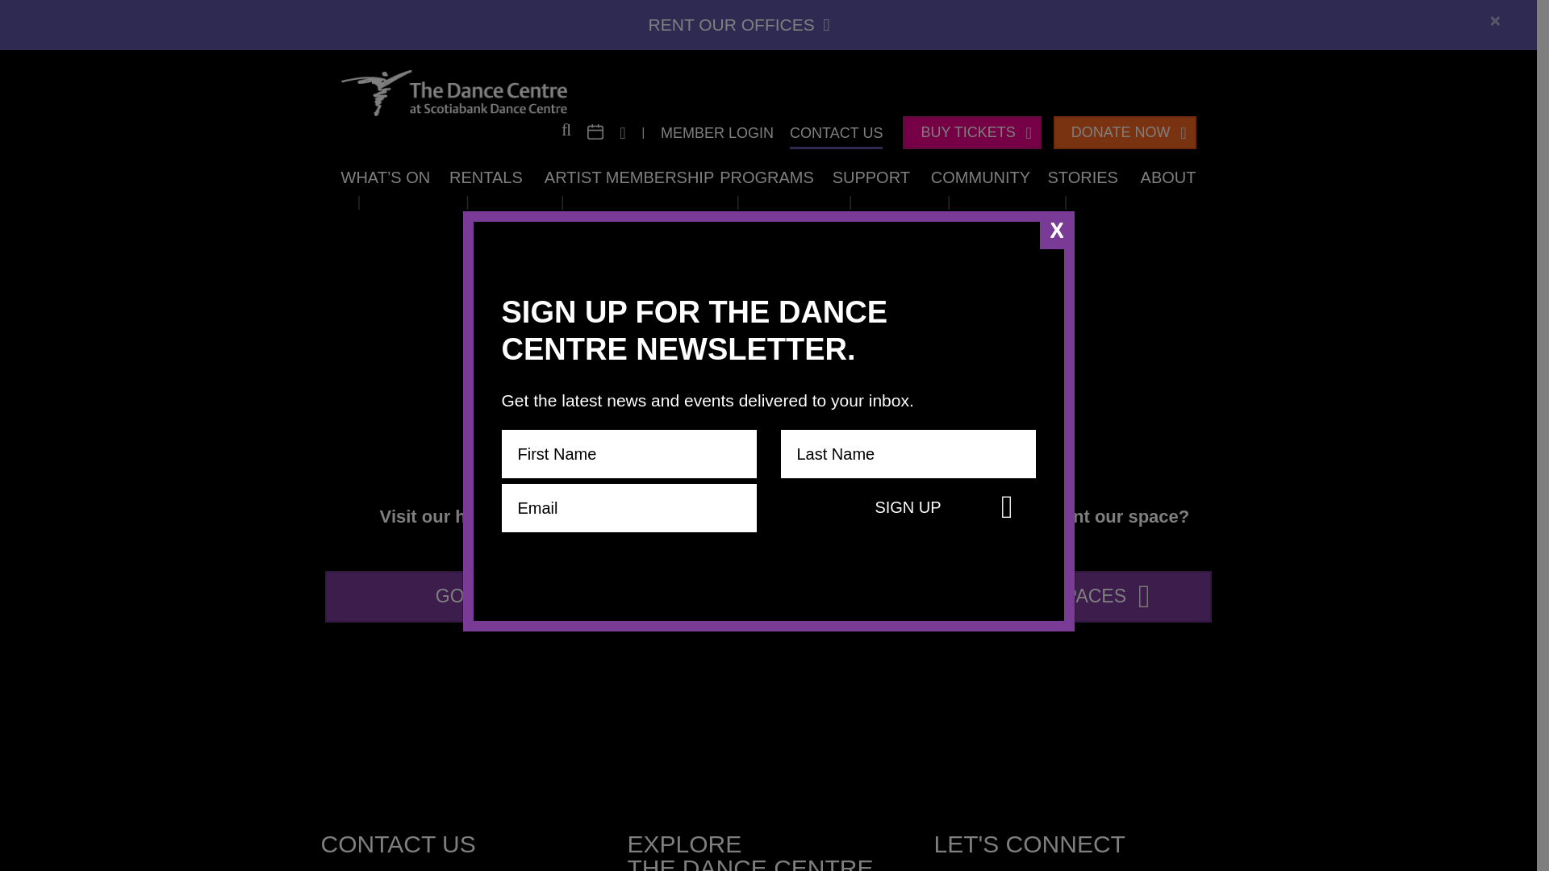 The height and width of the screenshot is (871, 1549). I want to click on RENT OUR OFFICES, so click(739, 24).